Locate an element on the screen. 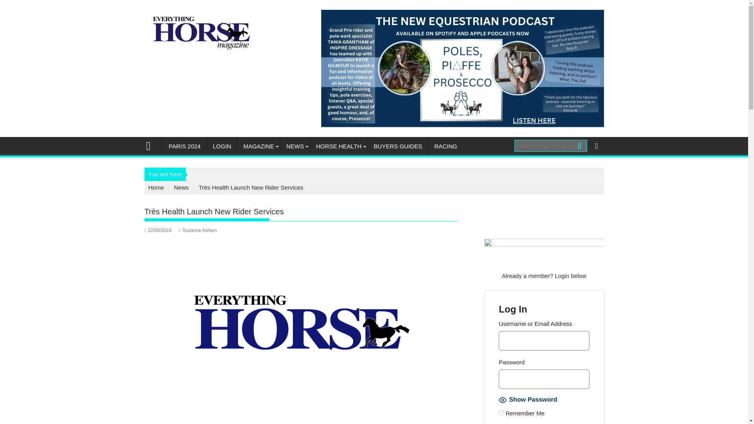 This screenshot has width=754, height=424. RACING is located at coordinates (445, 146).